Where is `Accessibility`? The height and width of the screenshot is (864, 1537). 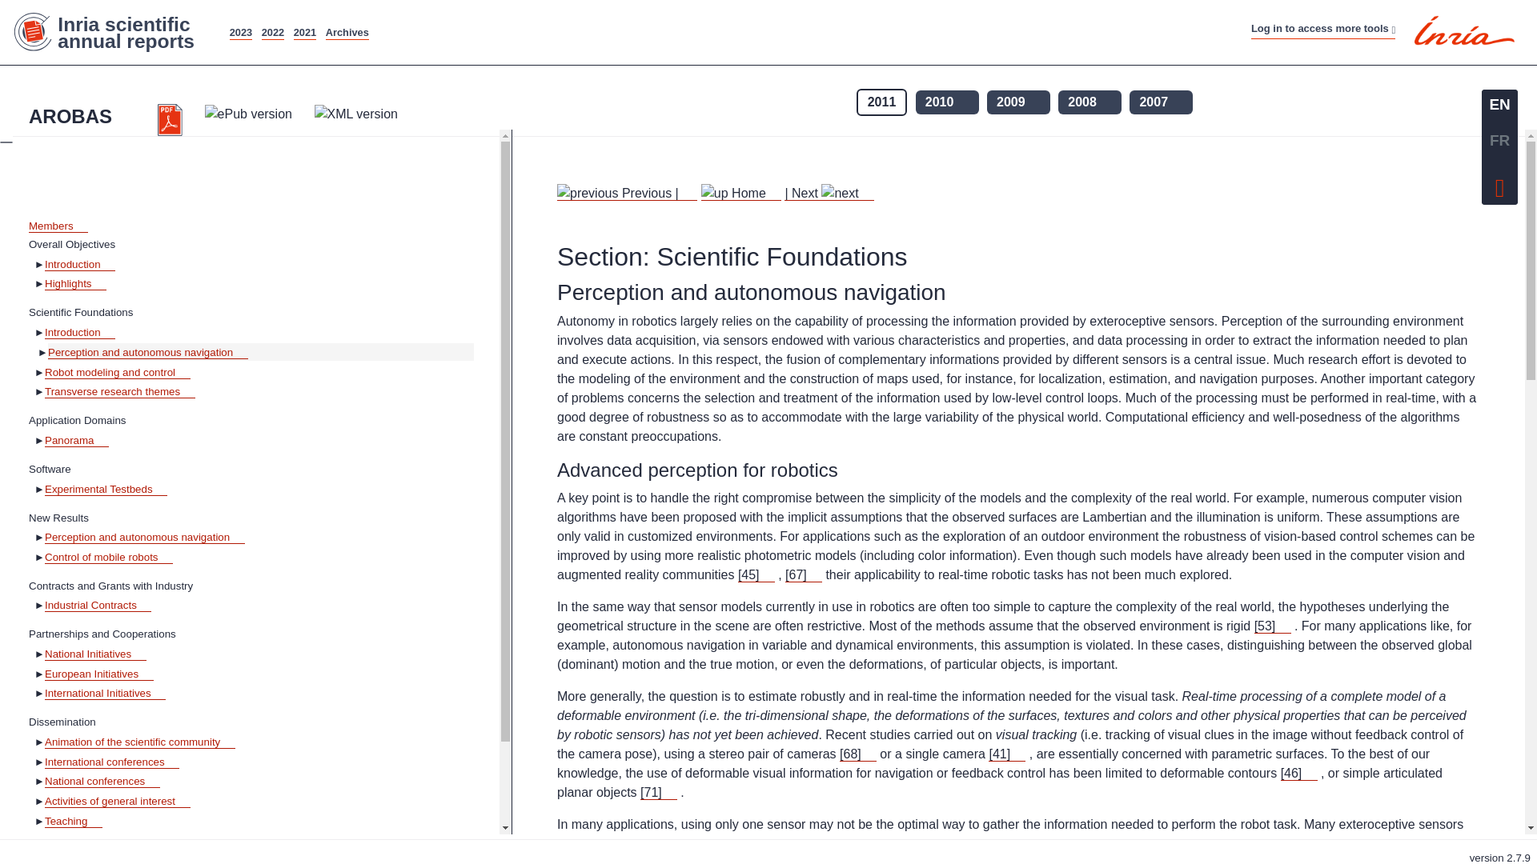
Accessibility is located at coordinates (789, 24).